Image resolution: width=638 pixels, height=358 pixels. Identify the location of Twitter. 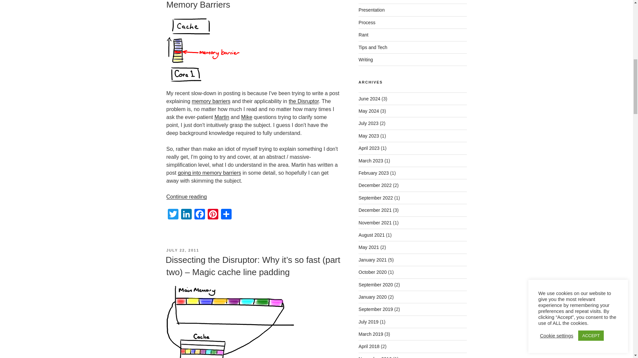
(172, 215).